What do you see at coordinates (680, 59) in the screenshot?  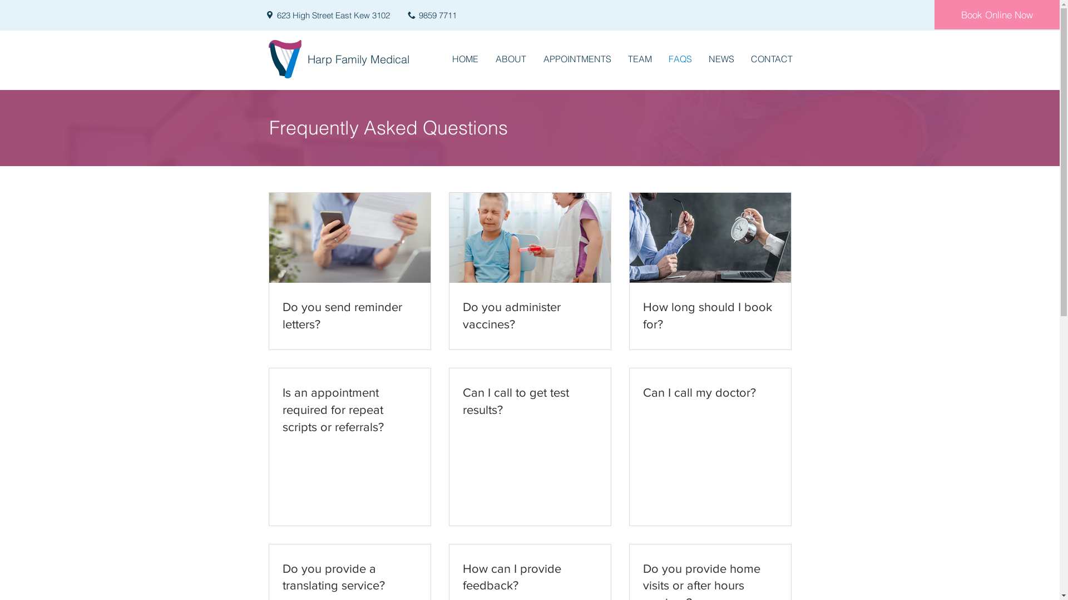 I see `FAQS` at bounding box center [680, 59].